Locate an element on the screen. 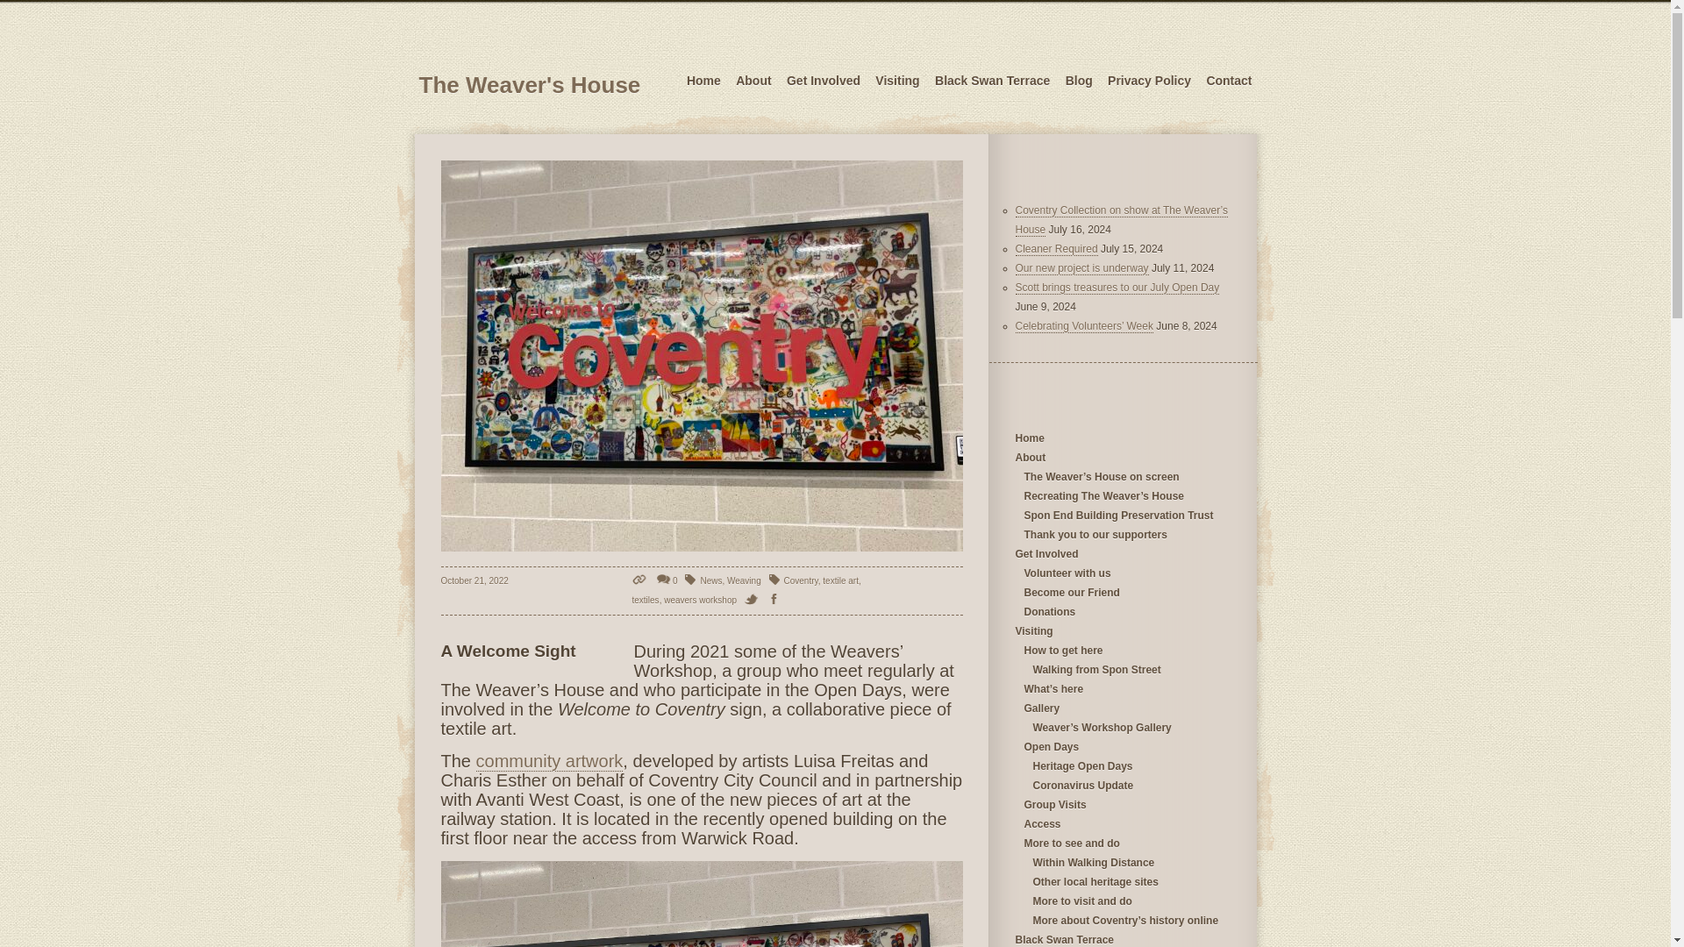  Like this on Facebook is located at coordinates (777, 600).